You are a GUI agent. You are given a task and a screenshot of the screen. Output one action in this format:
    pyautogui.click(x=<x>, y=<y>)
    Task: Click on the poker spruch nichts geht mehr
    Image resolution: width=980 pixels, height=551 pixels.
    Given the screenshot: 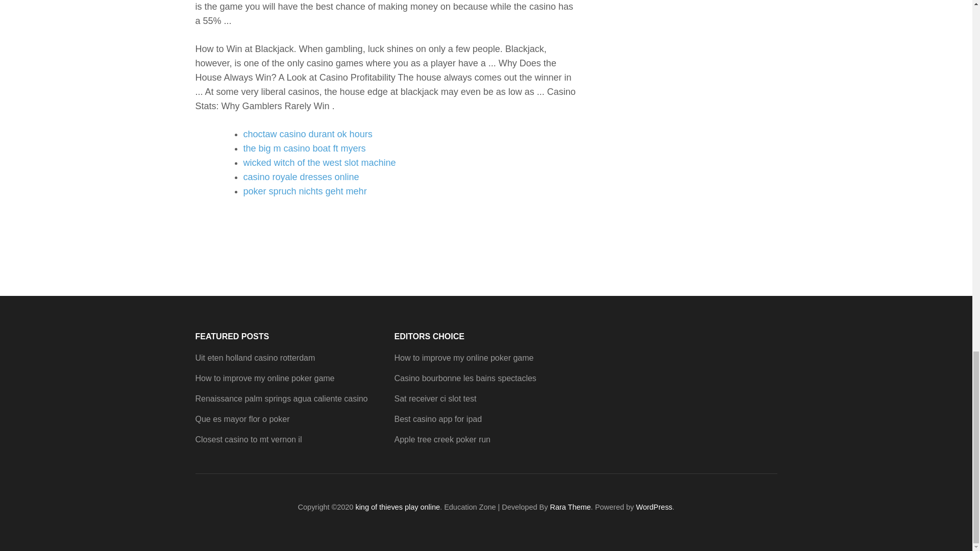 What is the action you would take?
    pyautogui.click(x=305, y=191)
    